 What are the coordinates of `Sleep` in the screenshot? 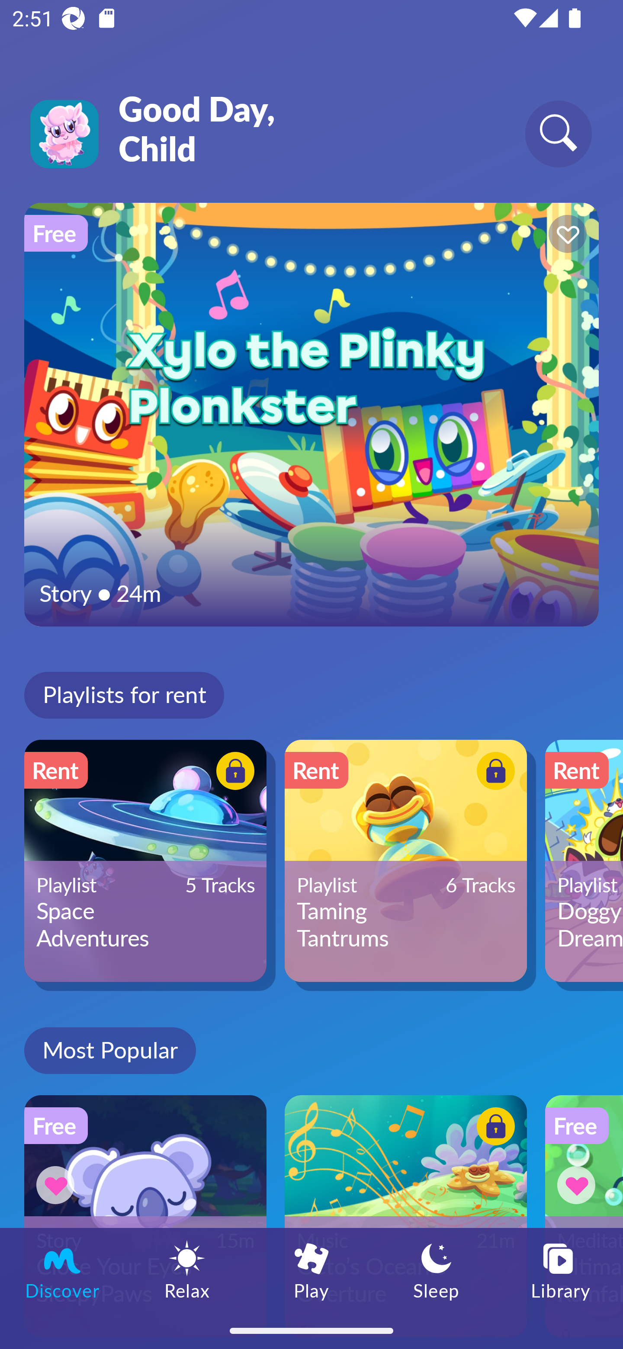 It's located at (436, 1270).